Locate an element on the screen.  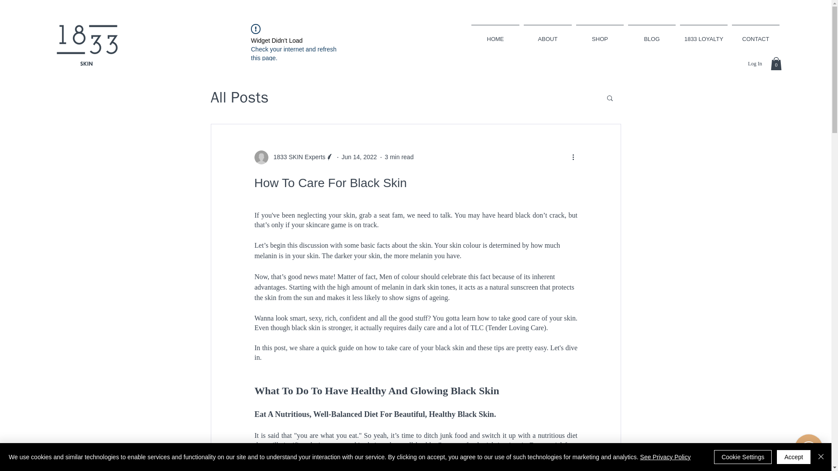
HOME is located at coordinates (495, 35).